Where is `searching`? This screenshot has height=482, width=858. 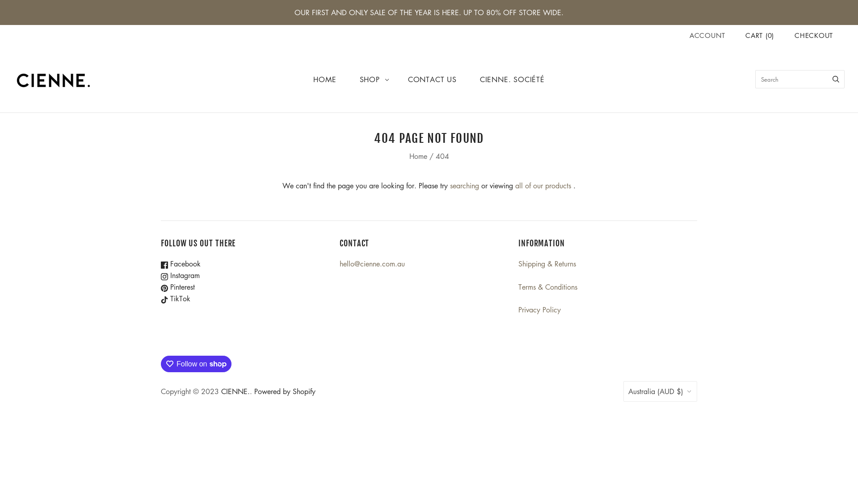
searching is located at coordinates (465, 186).